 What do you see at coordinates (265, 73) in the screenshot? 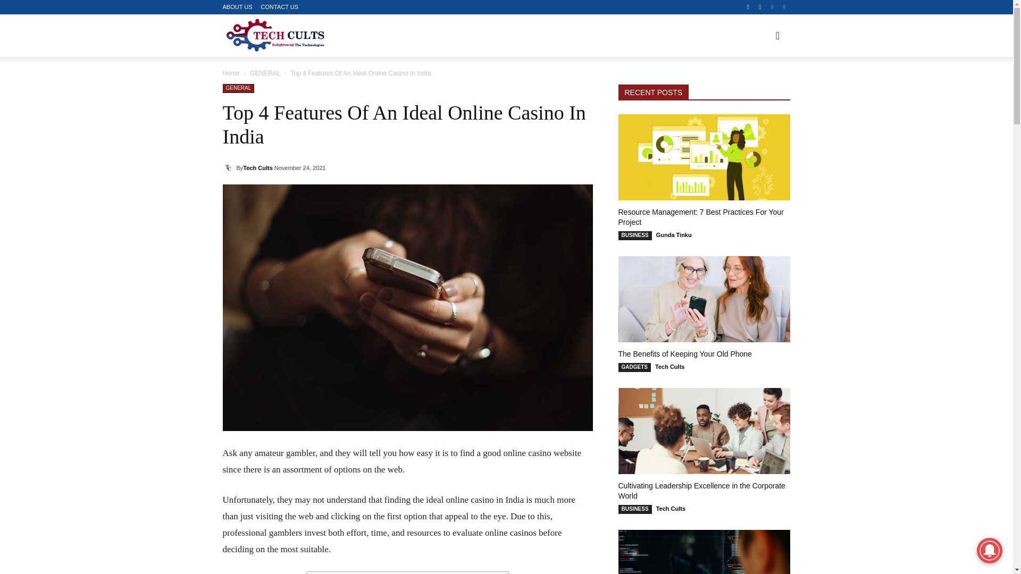
I see `View all posts in GENERAL` at bounding box center [265, 73].